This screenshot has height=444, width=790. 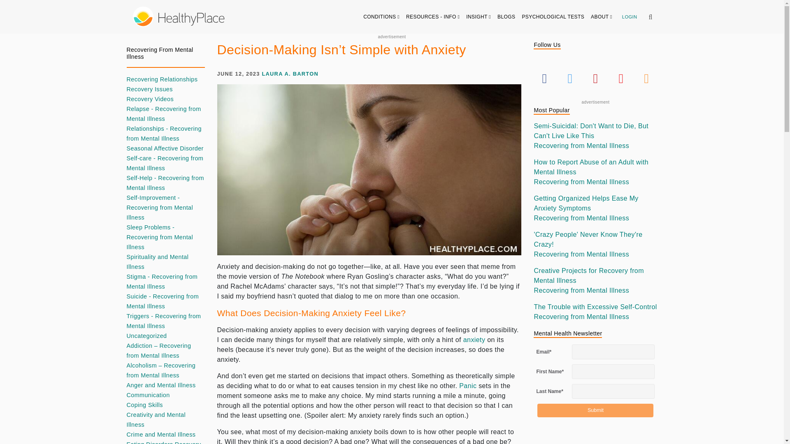 I want to click on Submit, so click(x=595, y=410).